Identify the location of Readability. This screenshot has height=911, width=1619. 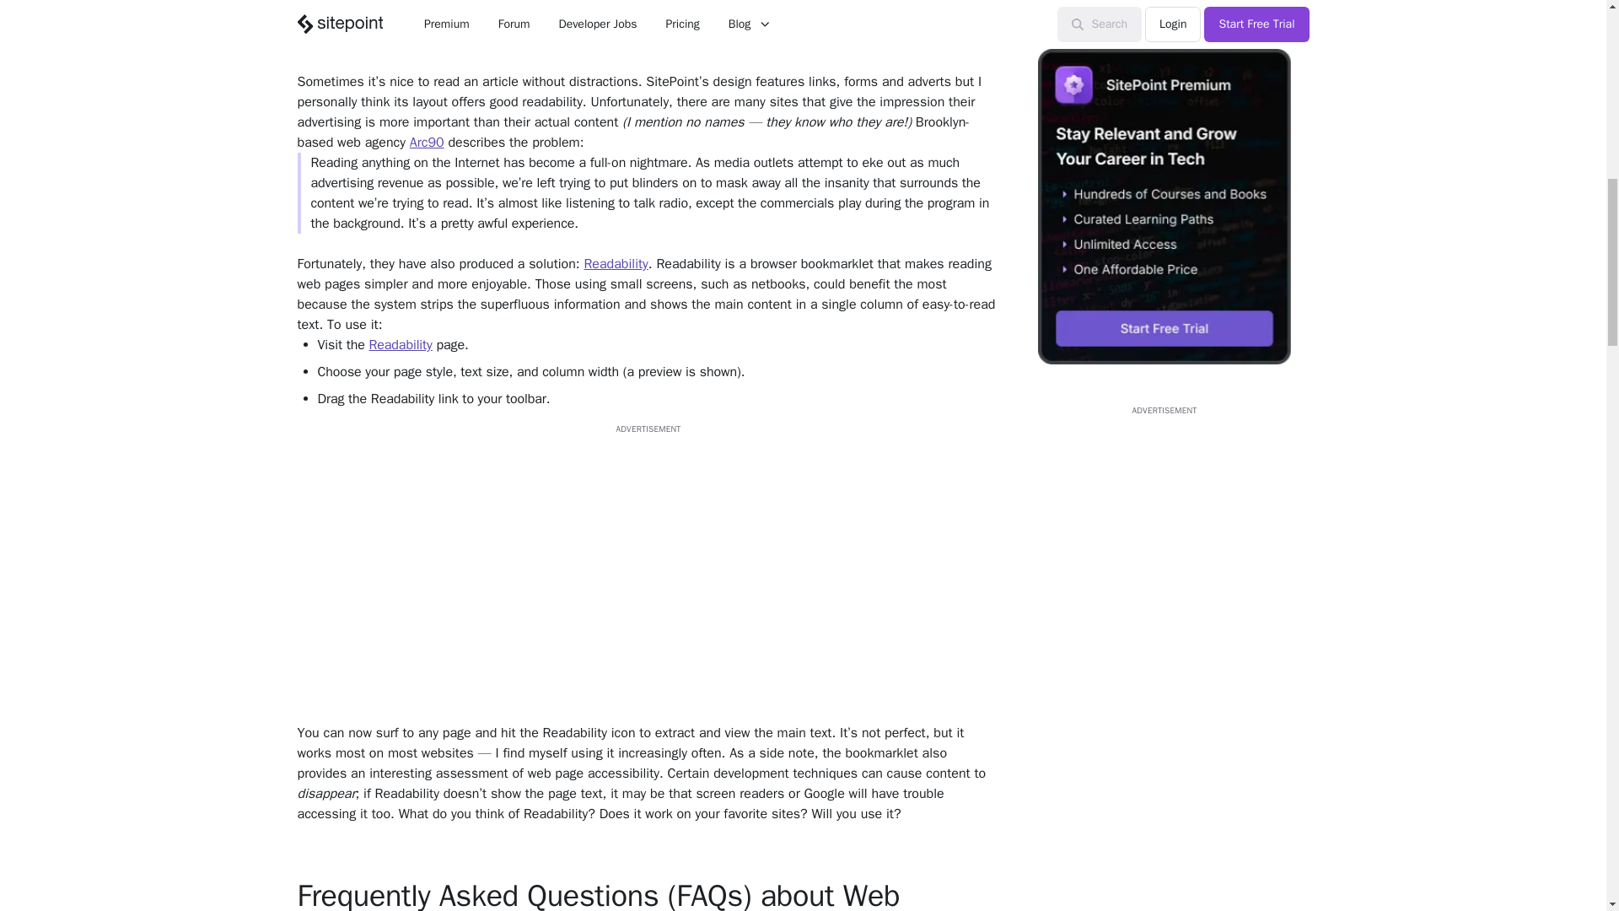
(400, 344).